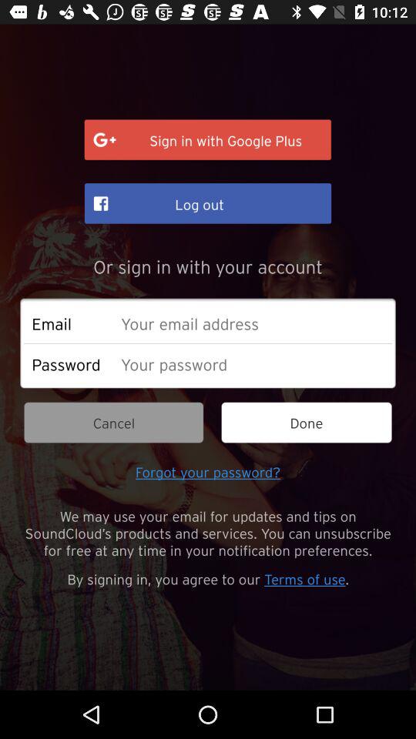  What do you see at coordinates (208, 578) in the screenshot?
I see `tap by signing in icon` at bounding box center [208, 578].